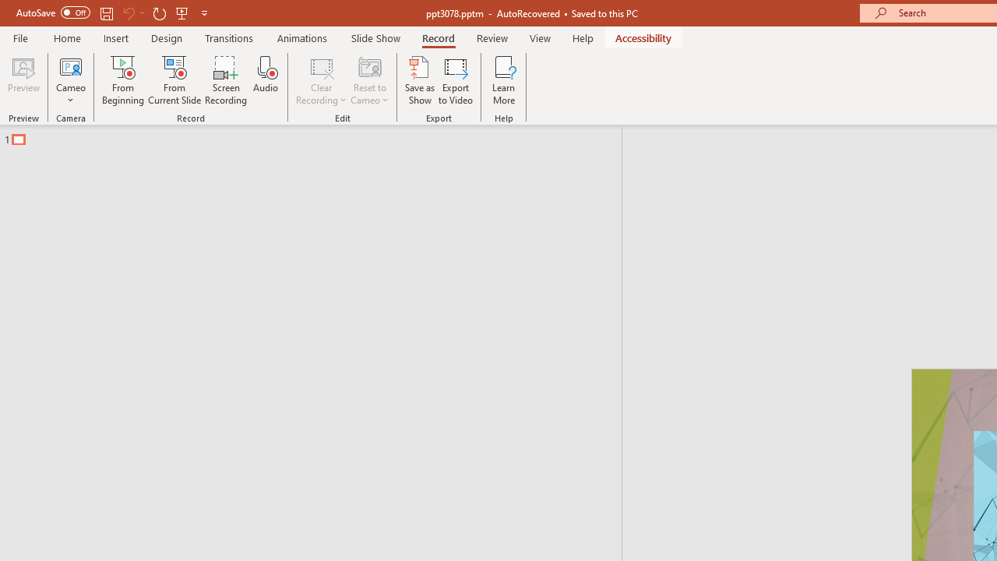 This screenshot has width=997, height=561. I want to click on UGround_paper.pdf, so click(939, 37).